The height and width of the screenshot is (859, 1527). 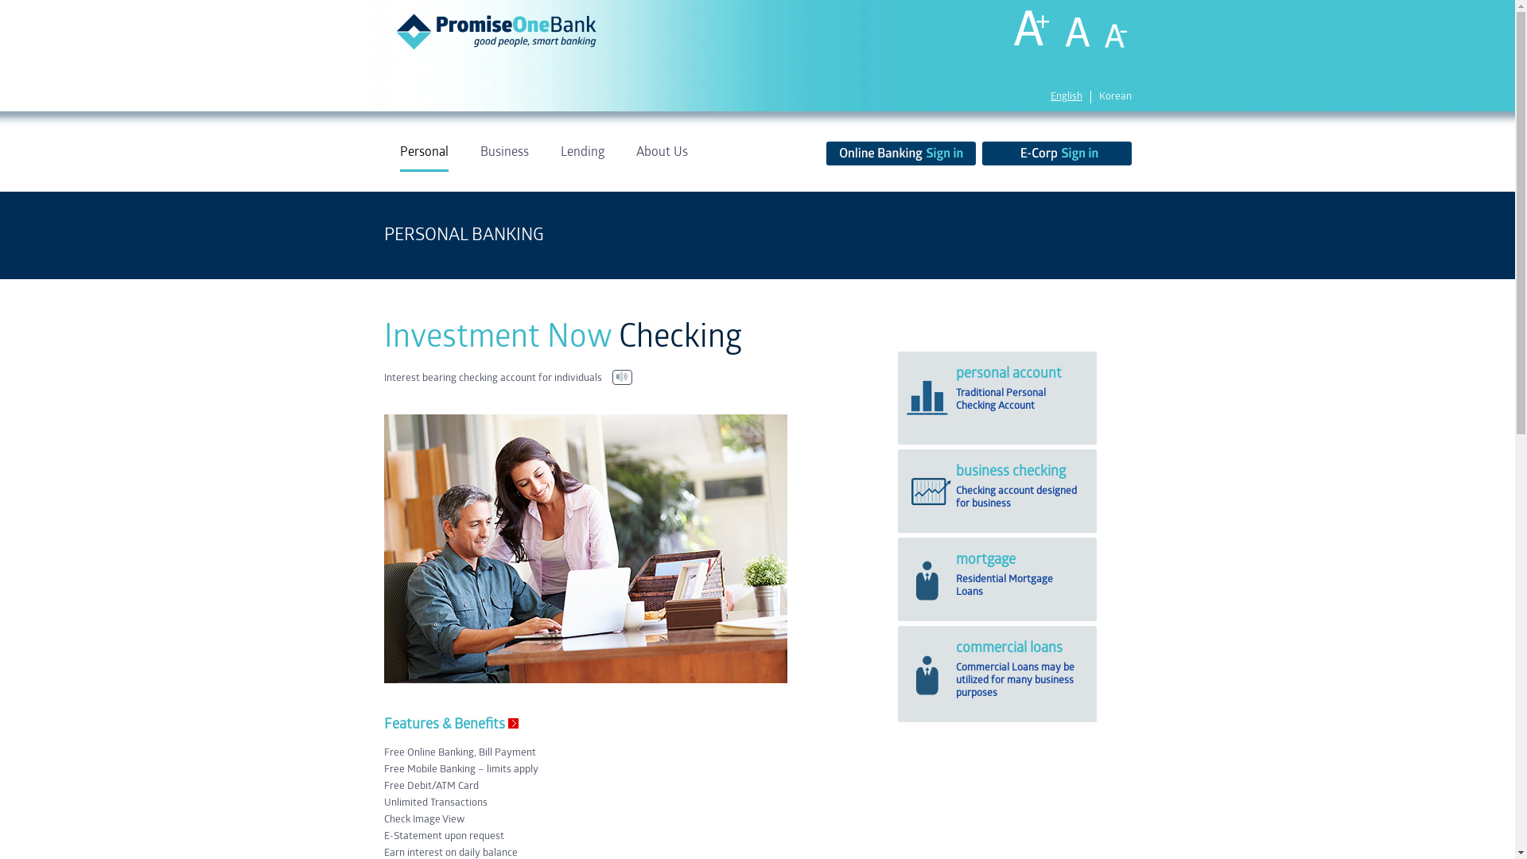 What do you see at coordinates (423, 158) in the screenshot?
I see `Personal` at bounding box center [423, 158].